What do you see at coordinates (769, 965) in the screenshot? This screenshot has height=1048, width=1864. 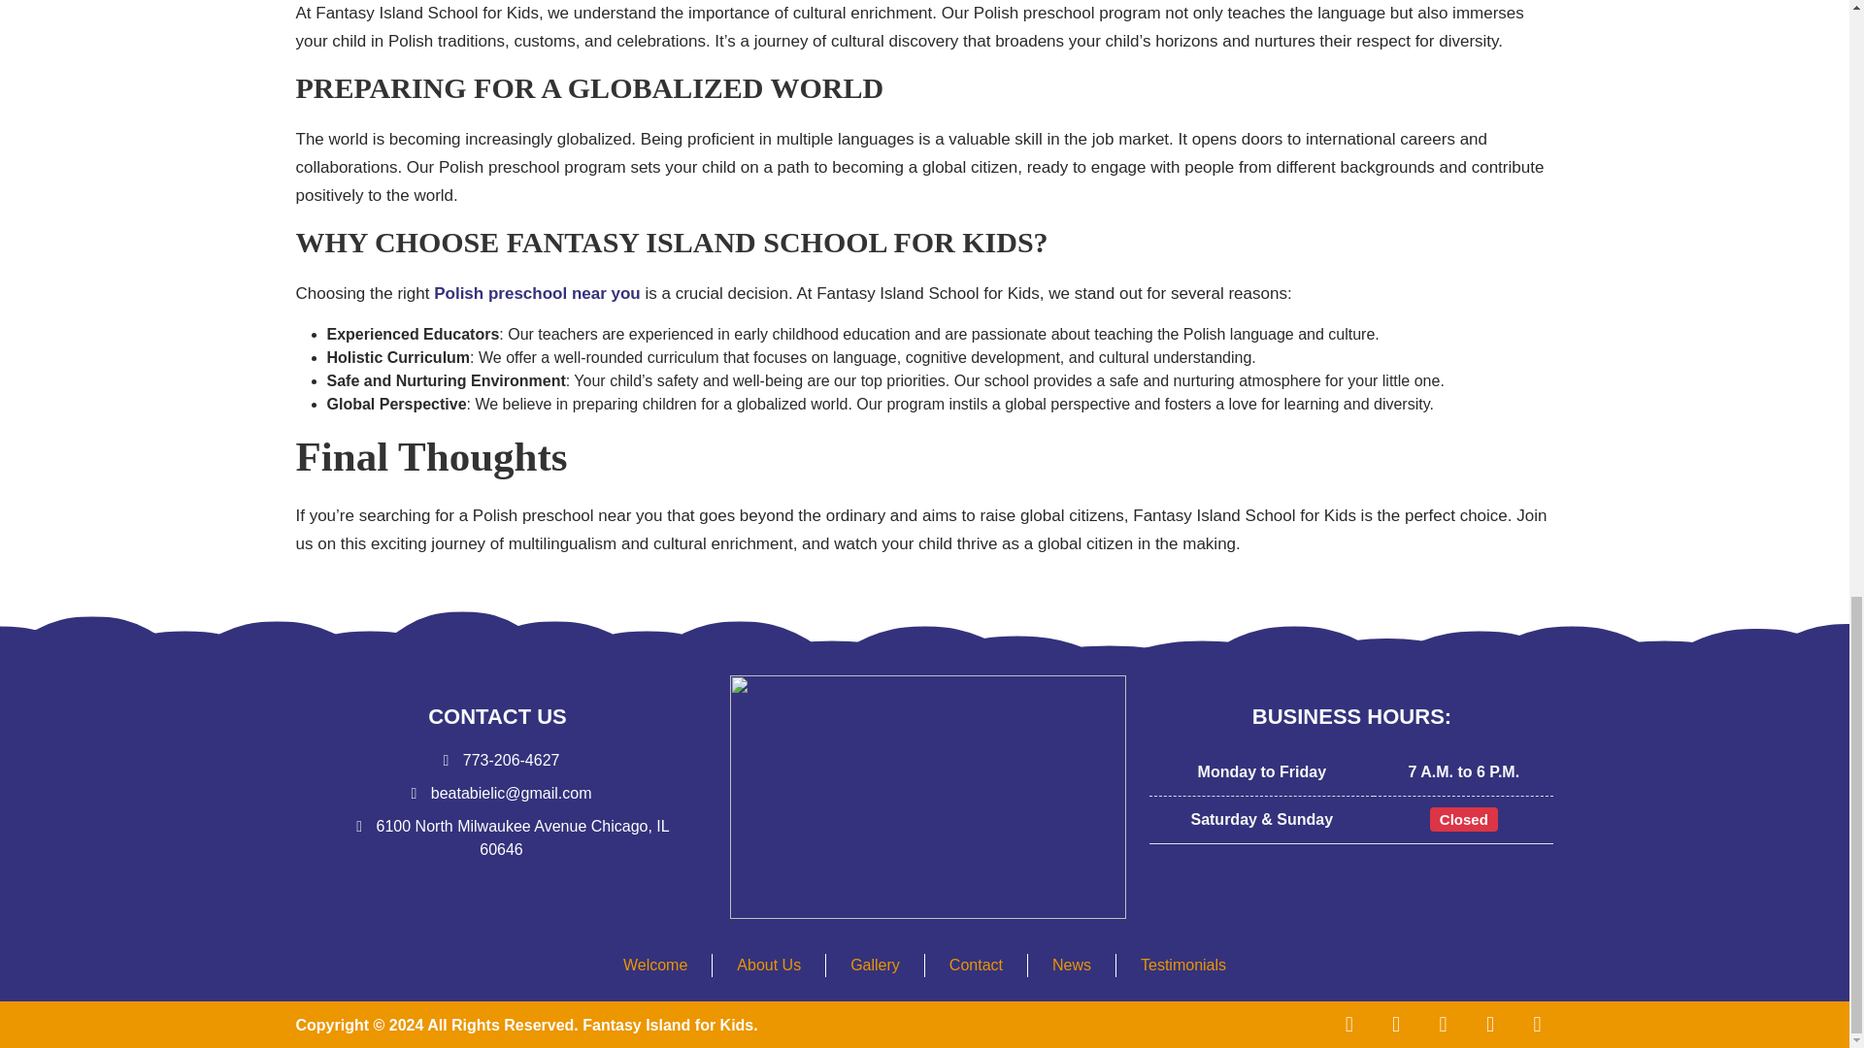 I see `About Us` at bounding box center [769, 965].